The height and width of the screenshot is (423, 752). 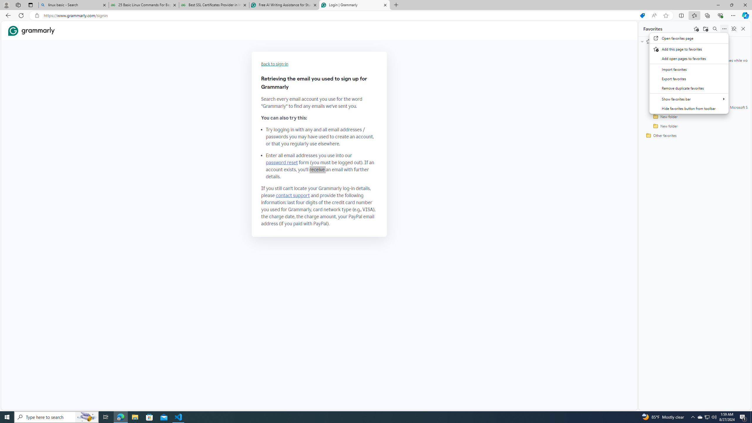 I want to click on password reset, so click(x=282, y=162).